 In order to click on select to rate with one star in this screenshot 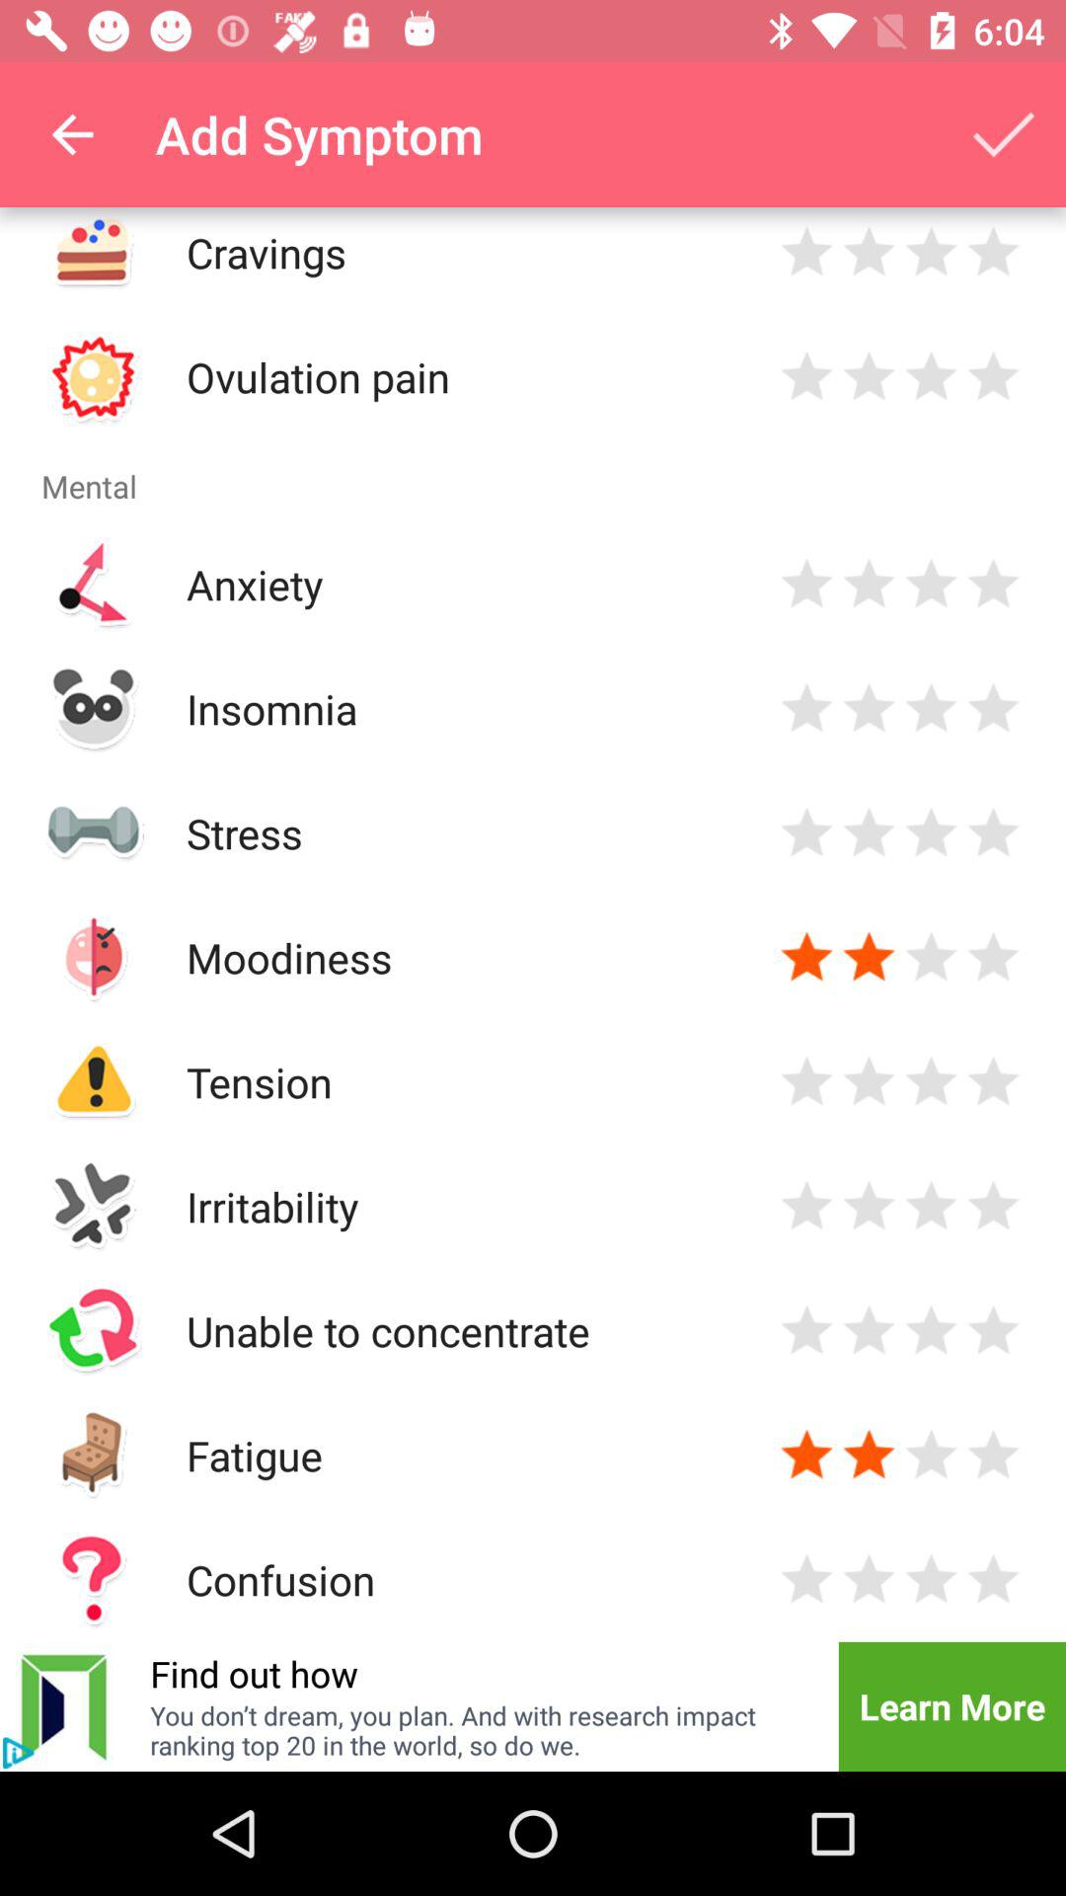, I will do `click(807, 377)`.